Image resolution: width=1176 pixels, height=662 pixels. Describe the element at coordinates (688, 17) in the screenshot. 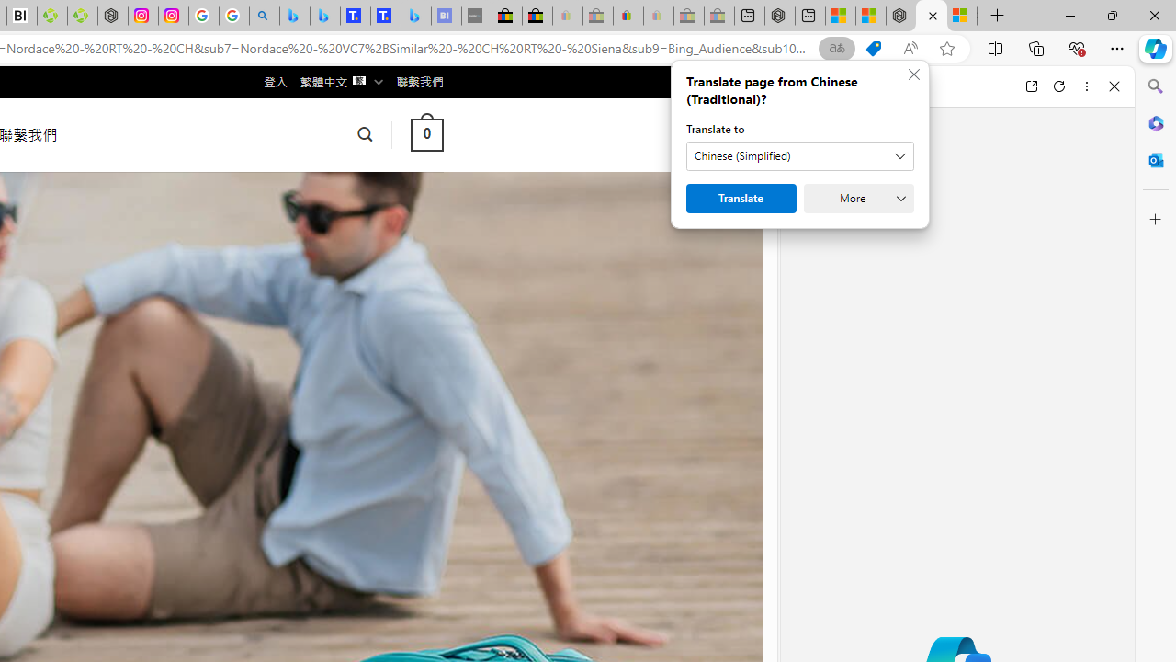

I see `Press Room - eBay Inc. - Sleeping` at that location.